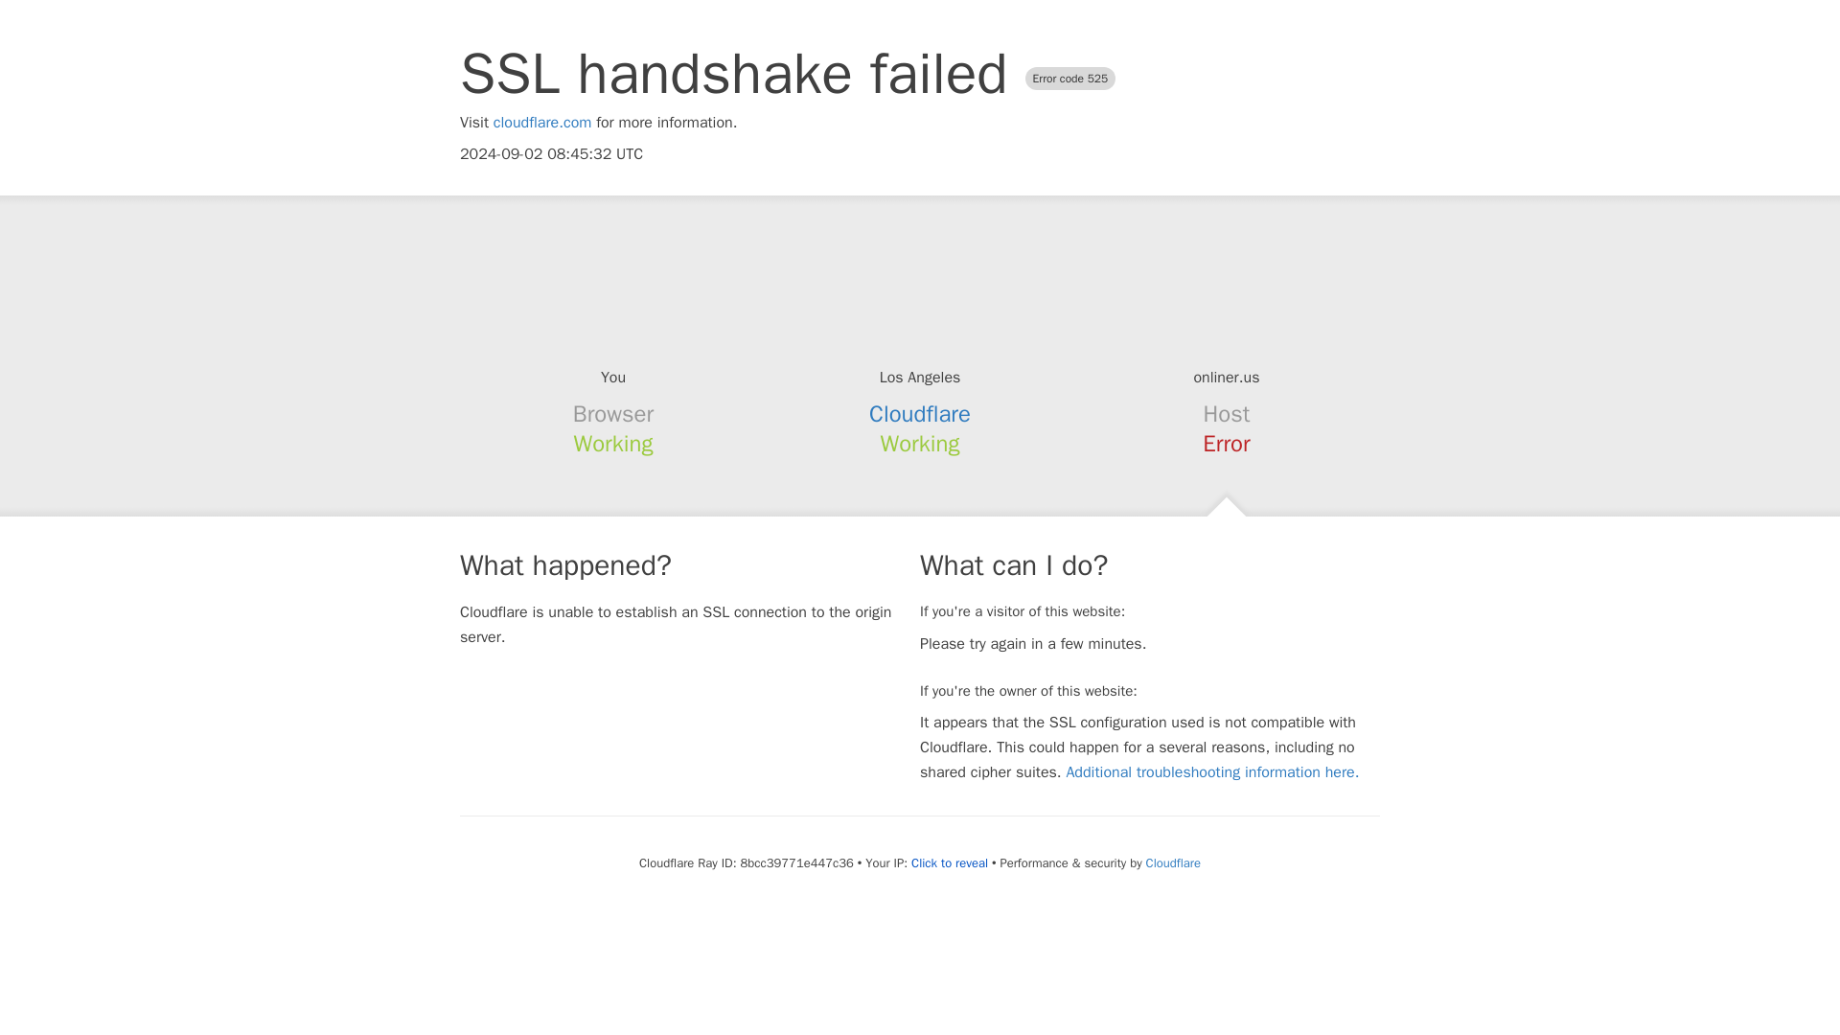 The height and width of the screenshot is (1035, 1840). Describe the element at coordinates (1173, 862) in the screenshot. I see `Cloudflare` at that location.